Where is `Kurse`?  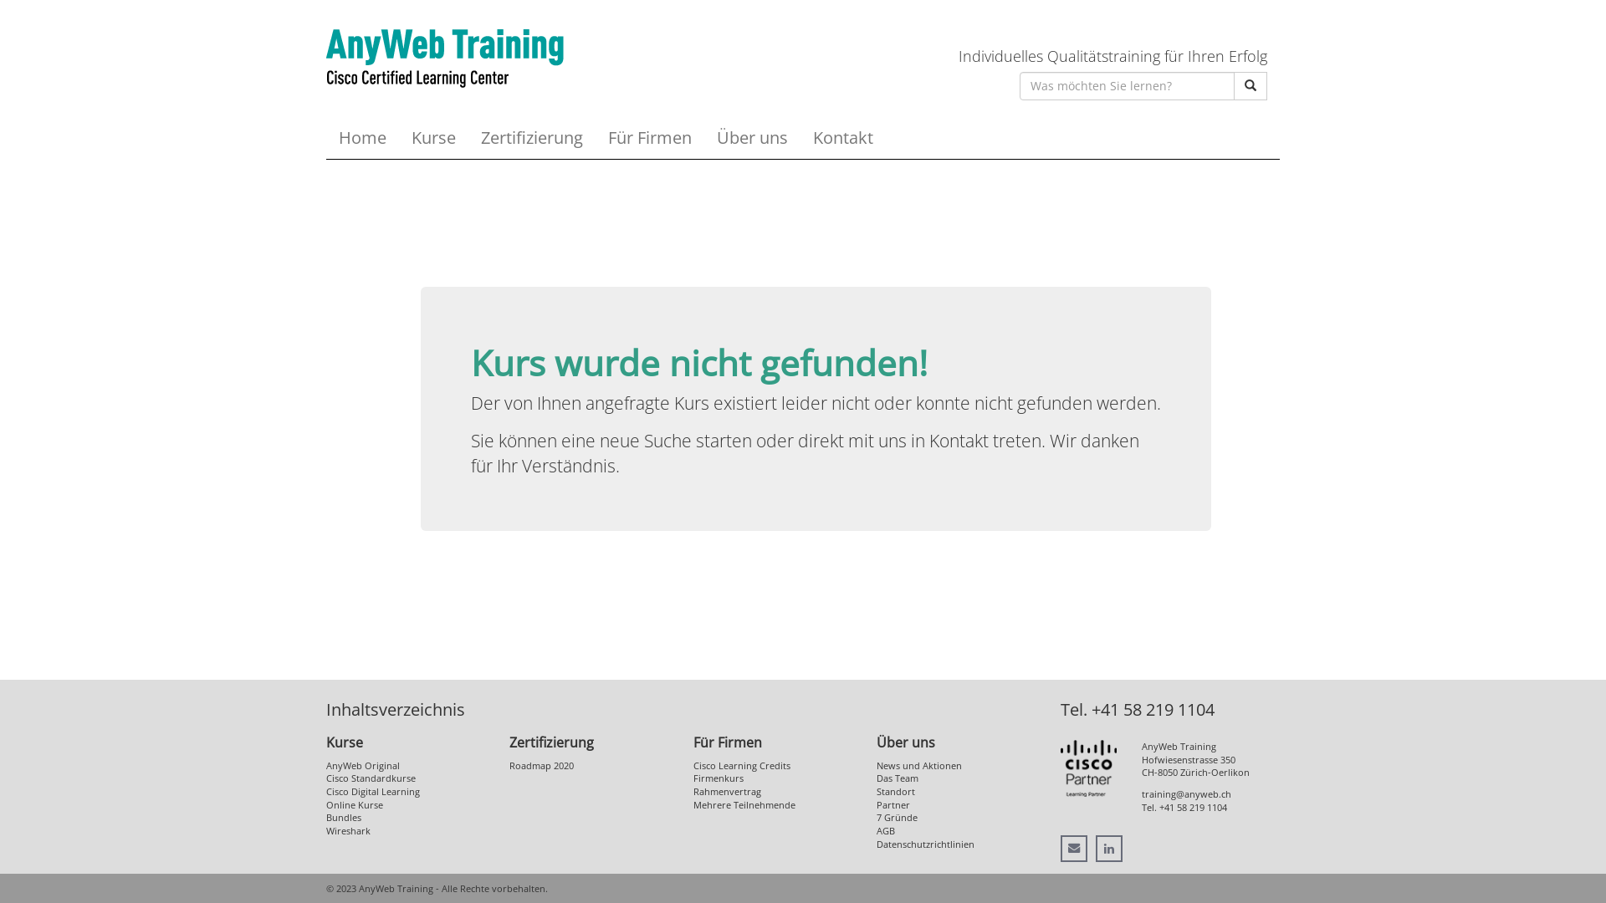 Kurse is located at coordinates (433, 138).